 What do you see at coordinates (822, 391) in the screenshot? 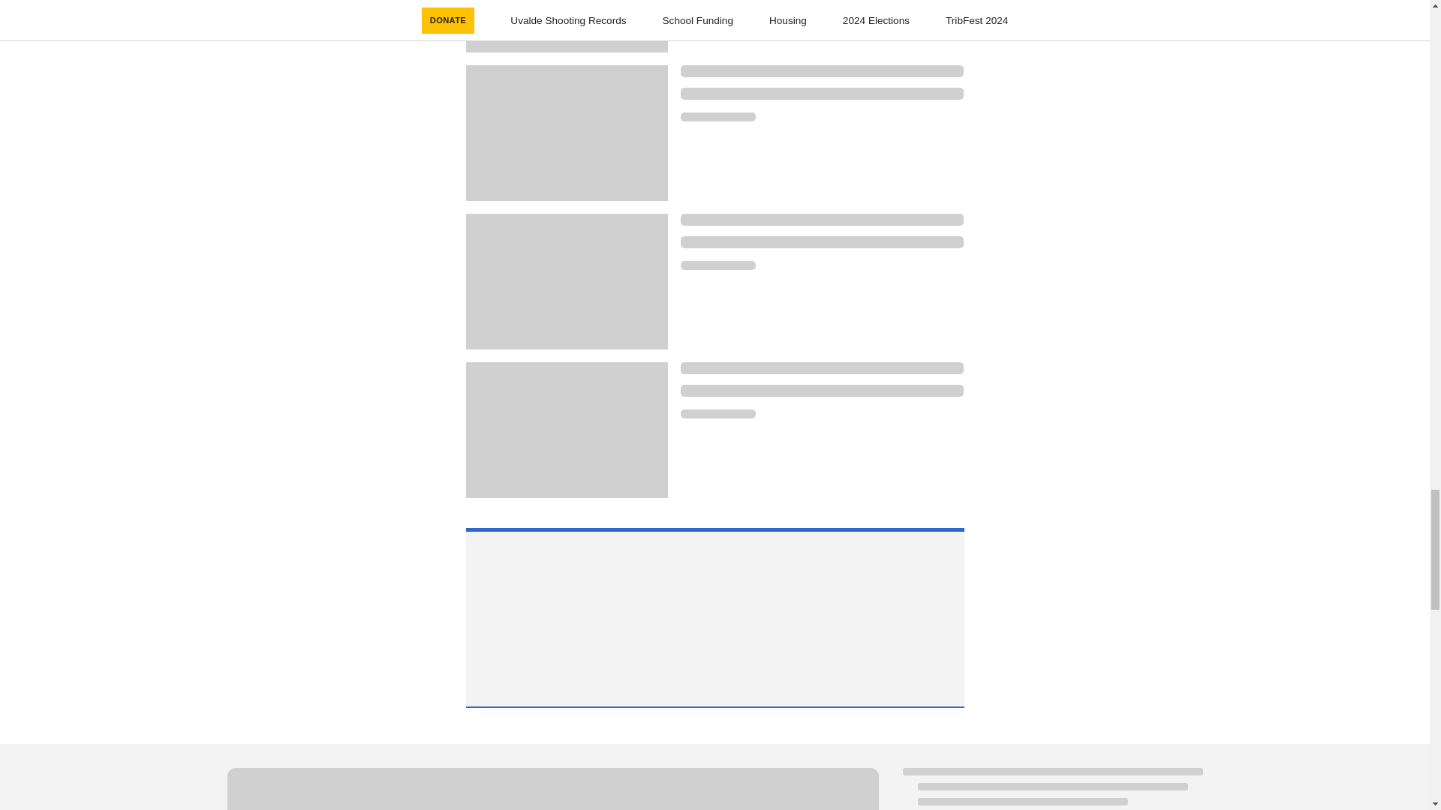
I see `Loading indicator` at bounding box center [822, 391].